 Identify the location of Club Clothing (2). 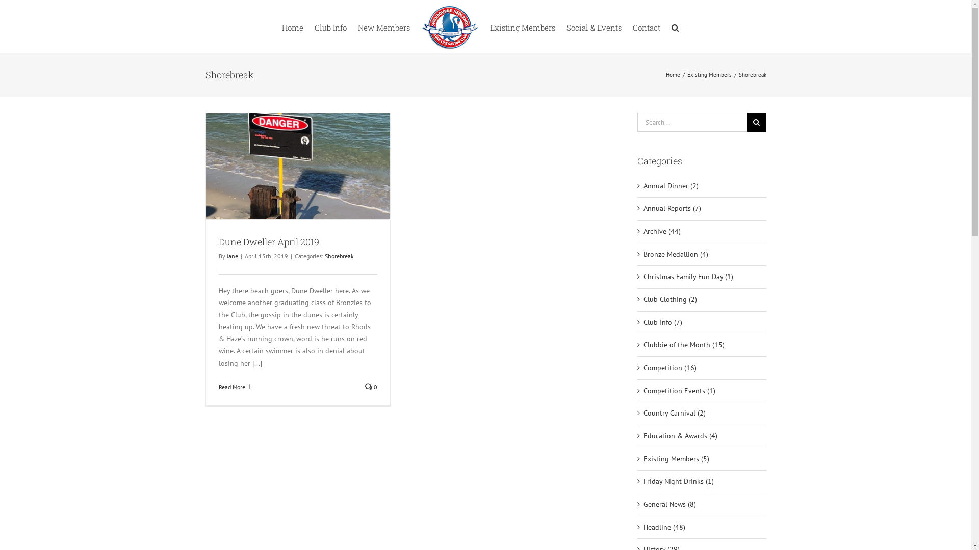
(703, 300).